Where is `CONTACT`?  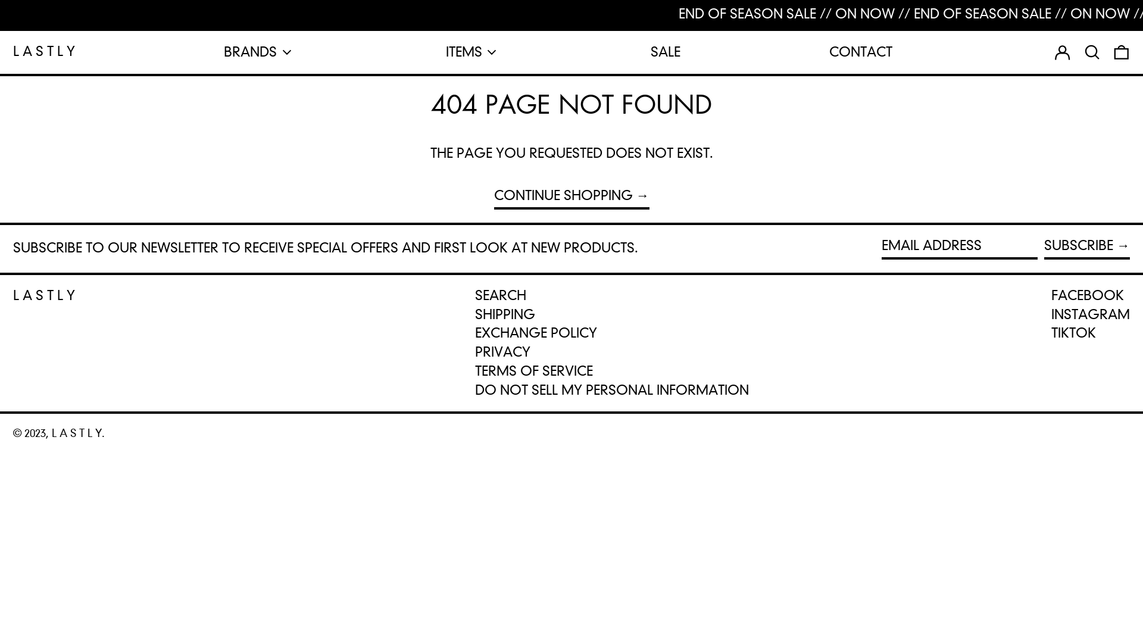 CONTACT is located at coordinates (861, 52).